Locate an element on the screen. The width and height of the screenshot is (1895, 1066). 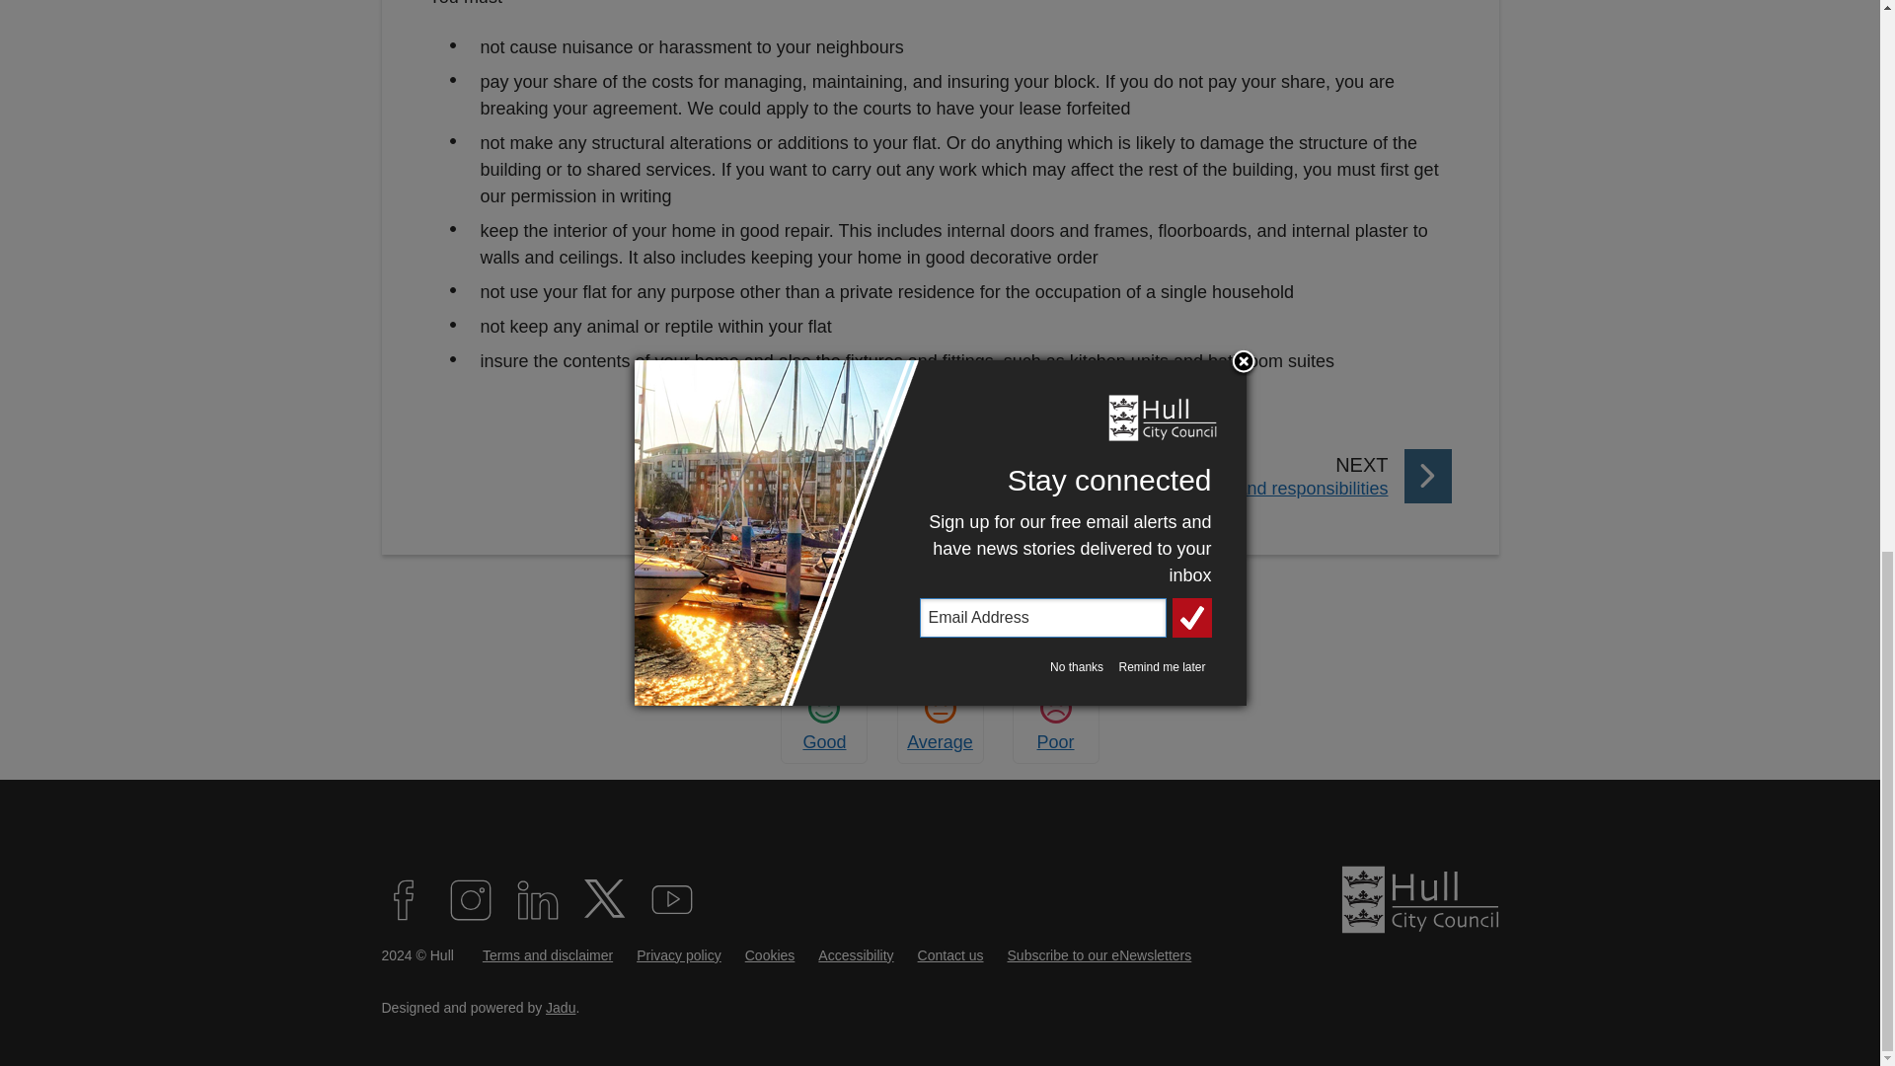
Average is located at coordinates (940, 723).